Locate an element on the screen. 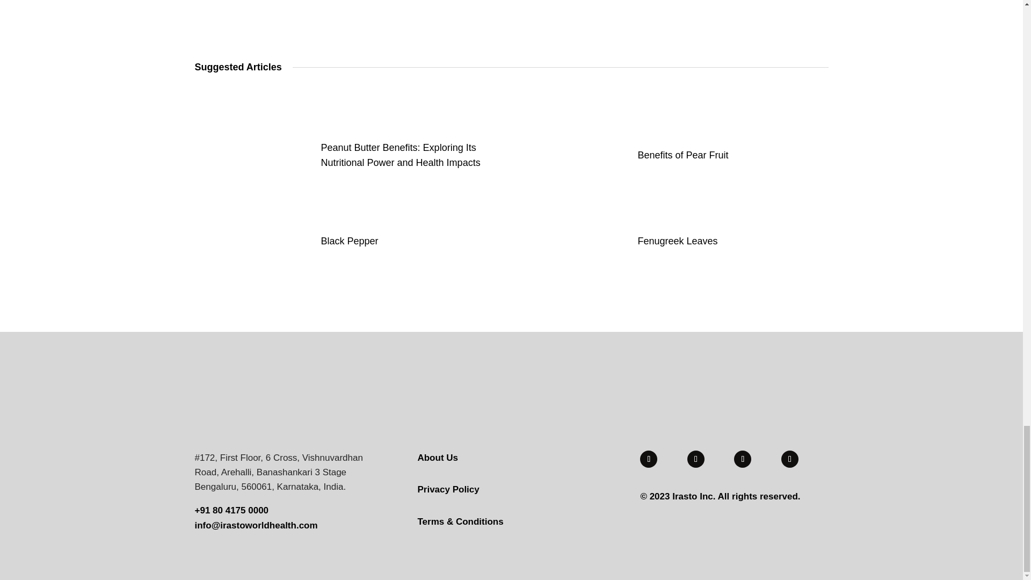  Follow on Youtube is located at coordinates (649, 459).